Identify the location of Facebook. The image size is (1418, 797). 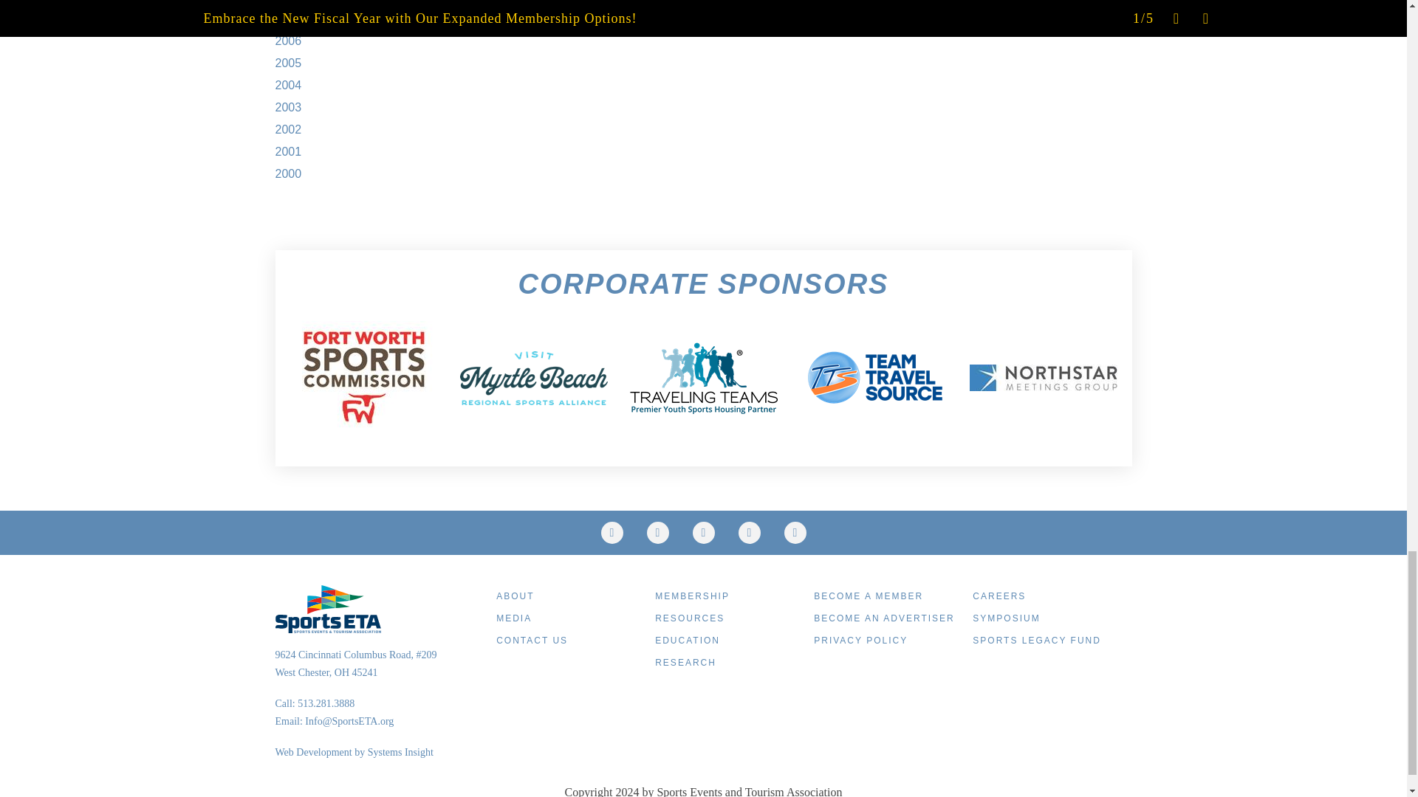
(657, 533).